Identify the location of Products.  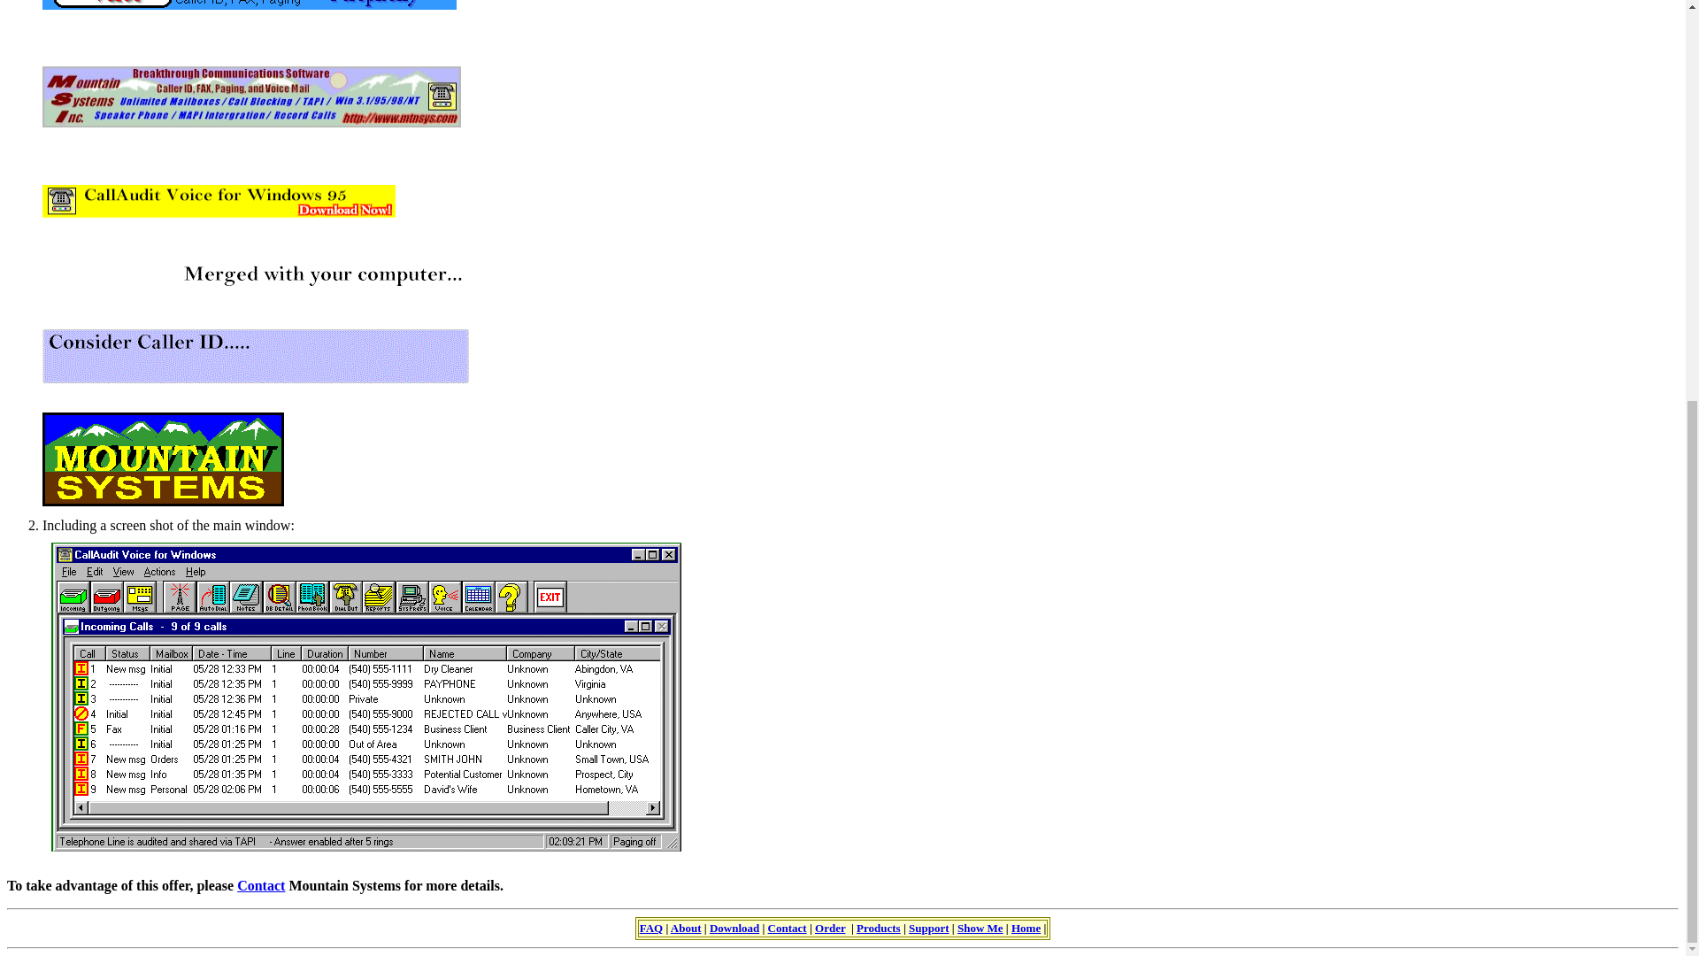
(878, 928).